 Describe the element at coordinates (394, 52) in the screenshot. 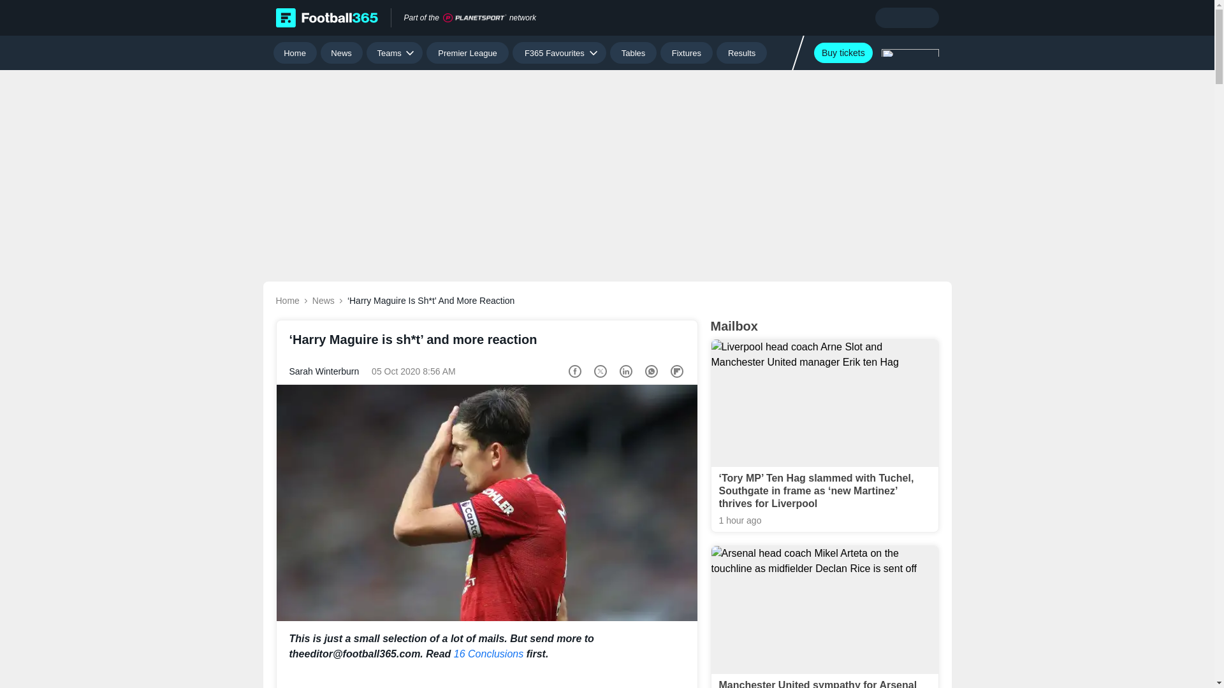

I see `Teams` at that location.